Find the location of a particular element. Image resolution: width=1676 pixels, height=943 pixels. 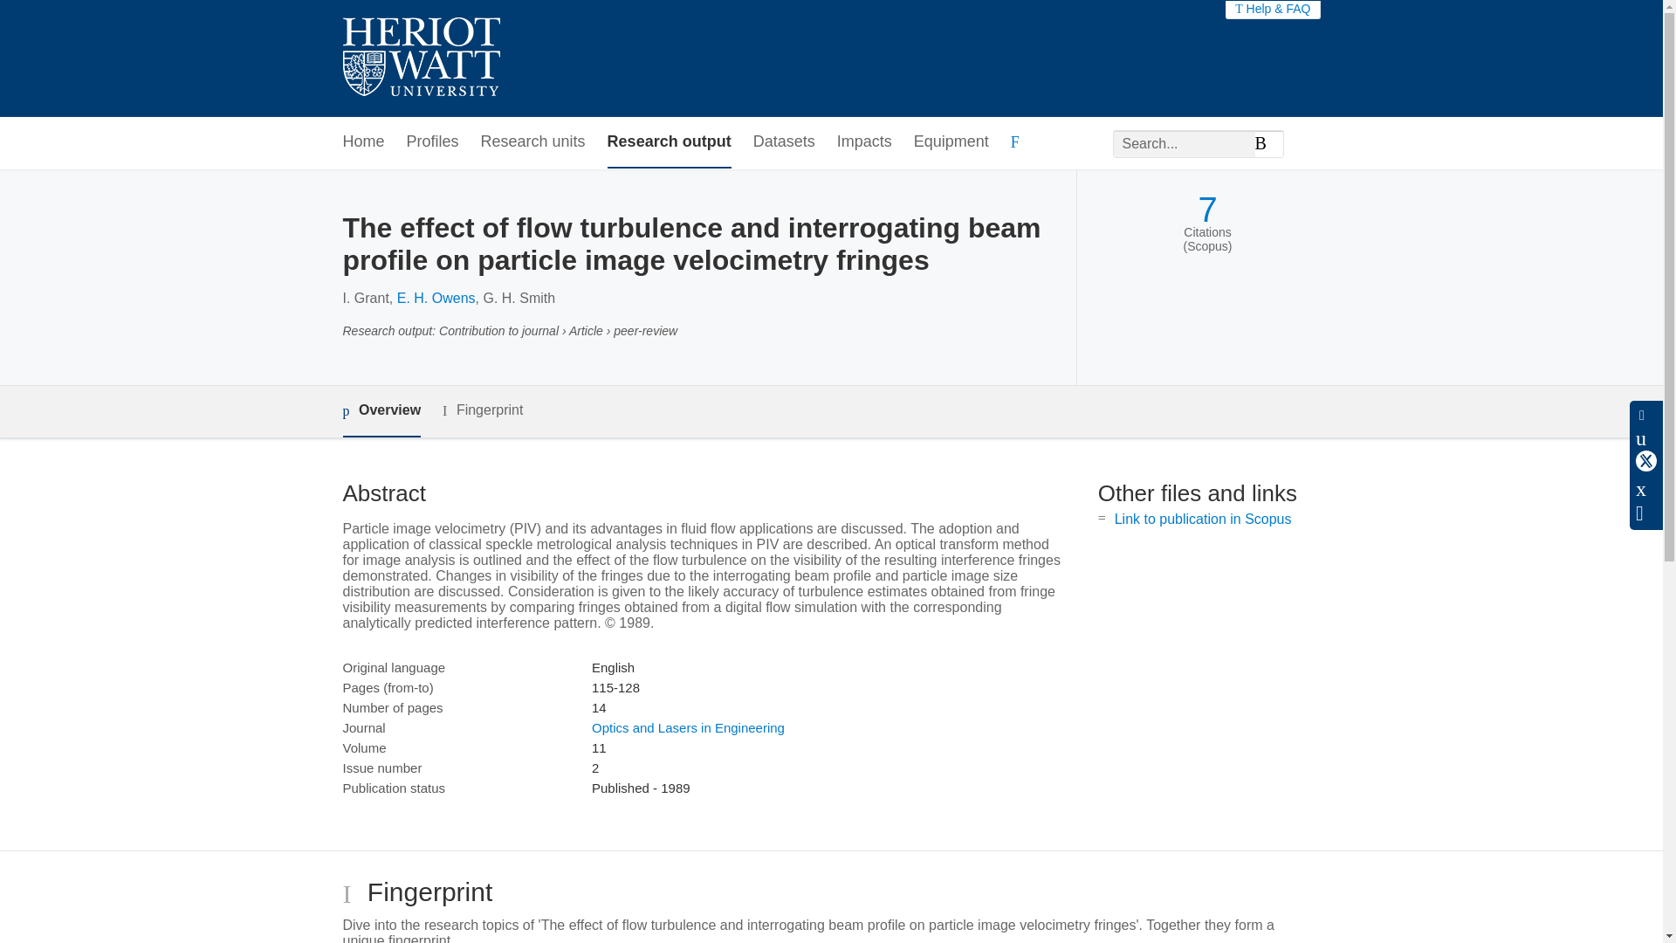

Optics and Lasers in Engineering is located at coordinates (688, 728).